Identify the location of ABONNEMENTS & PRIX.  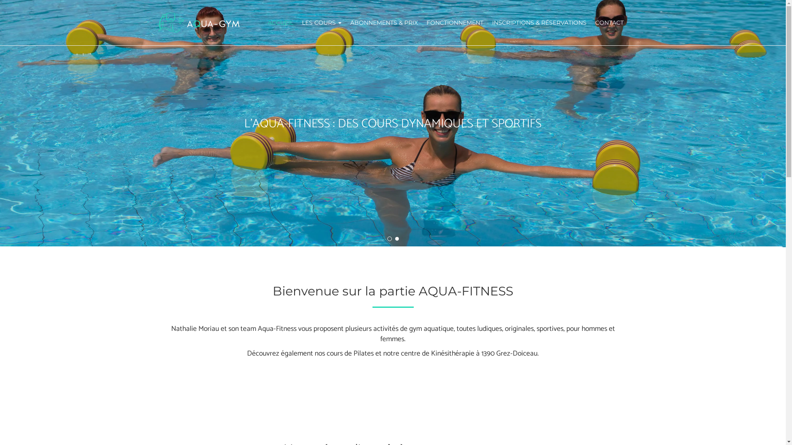
(384, 23).